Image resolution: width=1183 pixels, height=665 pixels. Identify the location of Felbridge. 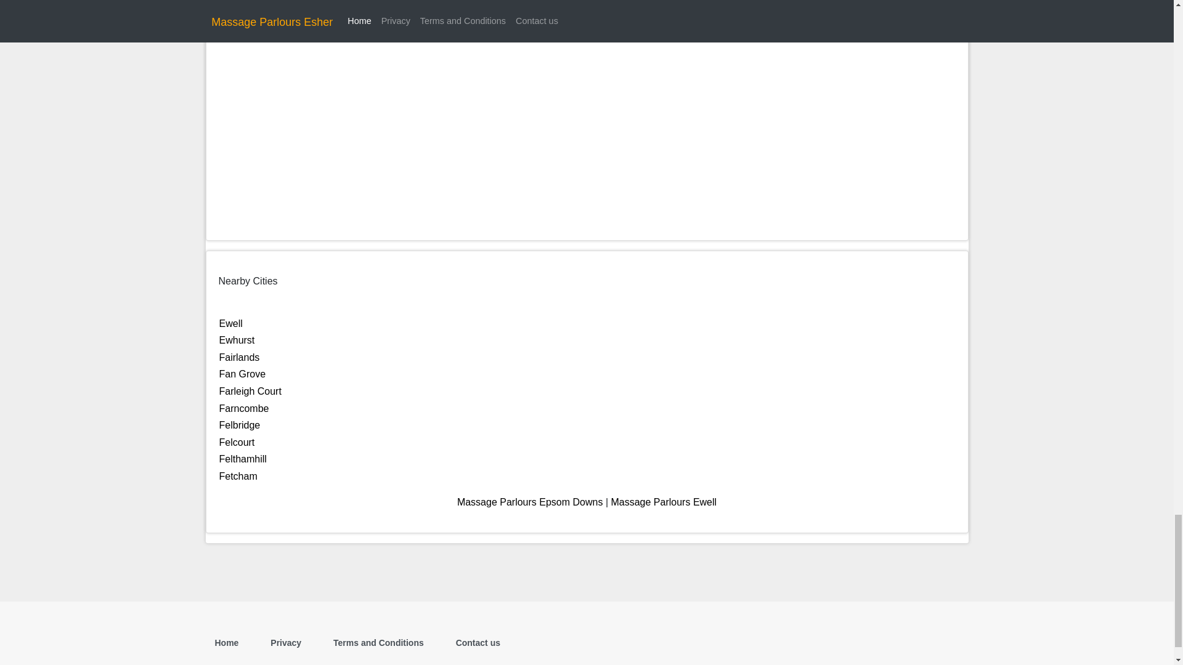
(239, 425).